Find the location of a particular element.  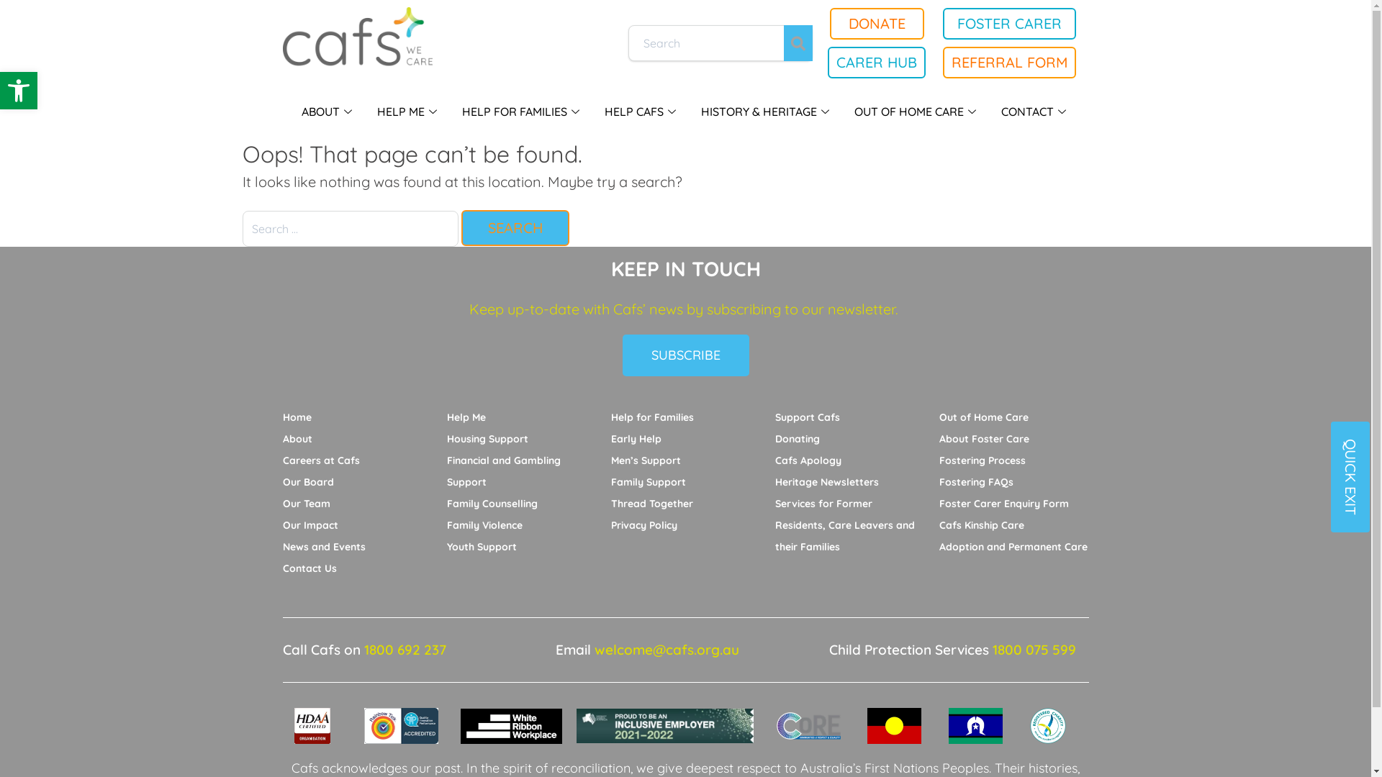

Donating is located at coordinates (797, 439).